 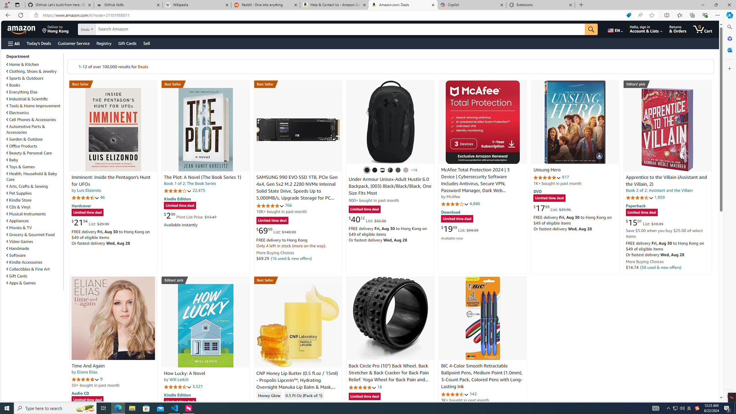 What do you see at coordinates (398, 170) in the screenshot?
I see `(005) Black Full Heather / Black / Metallic Gold` at bounding box center [398, 170].